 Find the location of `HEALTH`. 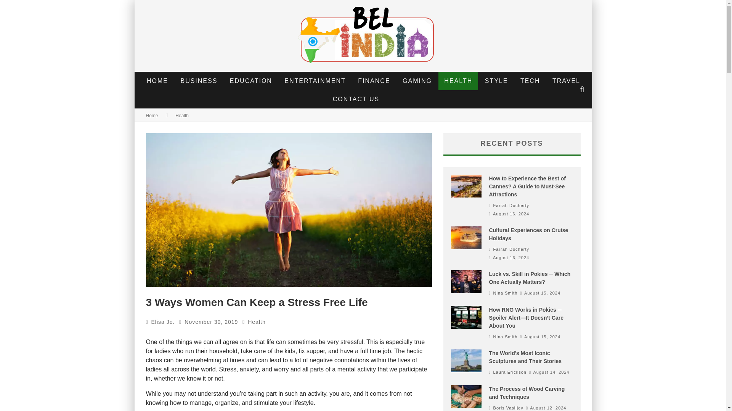

HEALTH is located at coordinates (458, 81).